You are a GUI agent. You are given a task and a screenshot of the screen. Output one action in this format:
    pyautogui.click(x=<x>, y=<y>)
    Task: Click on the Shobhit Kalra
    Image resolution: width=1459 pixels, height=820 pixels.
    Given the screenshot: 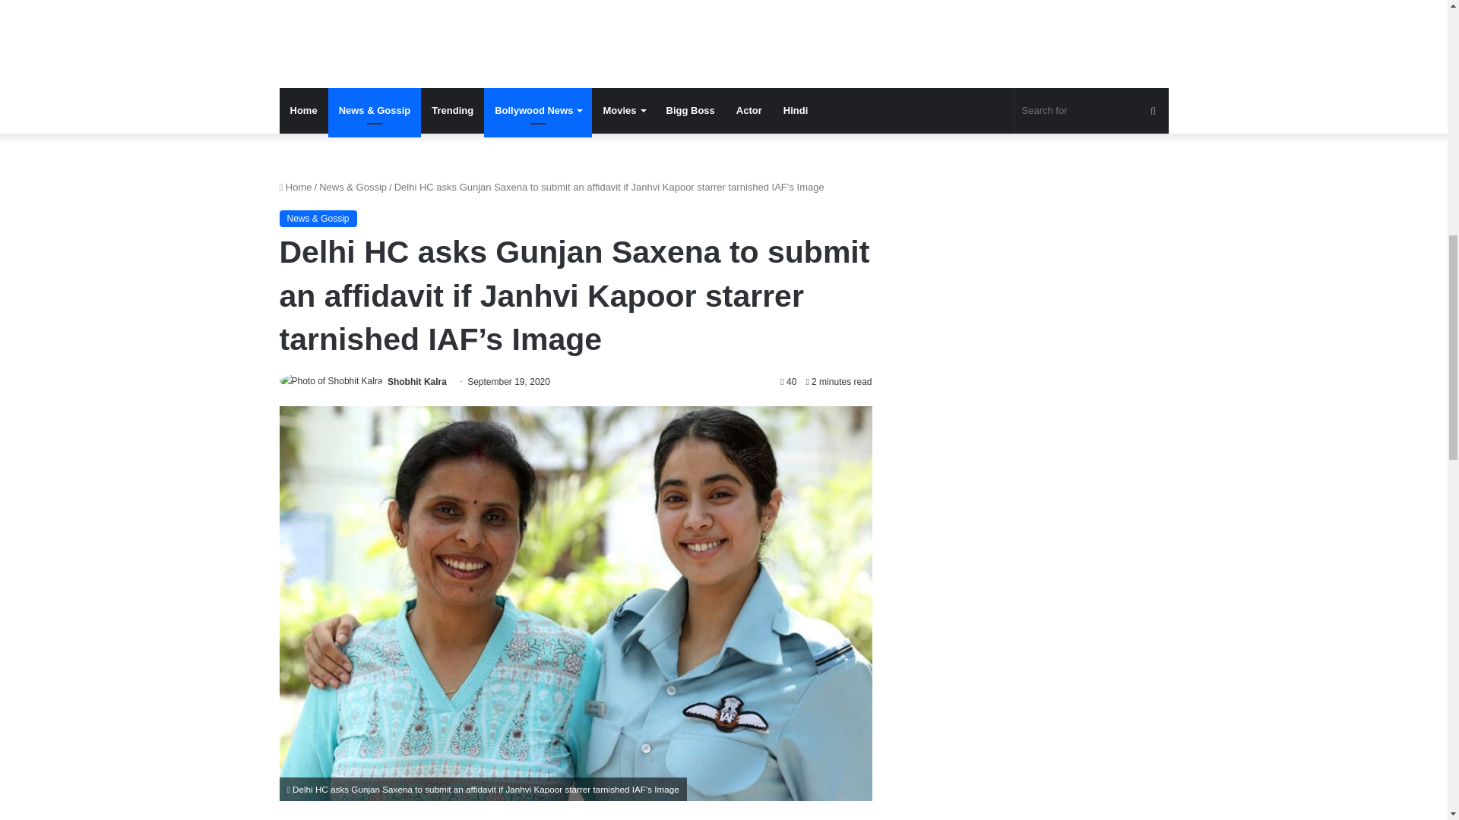 What is the action you would take?
    pyautogui.click(x=416, y=381)
    